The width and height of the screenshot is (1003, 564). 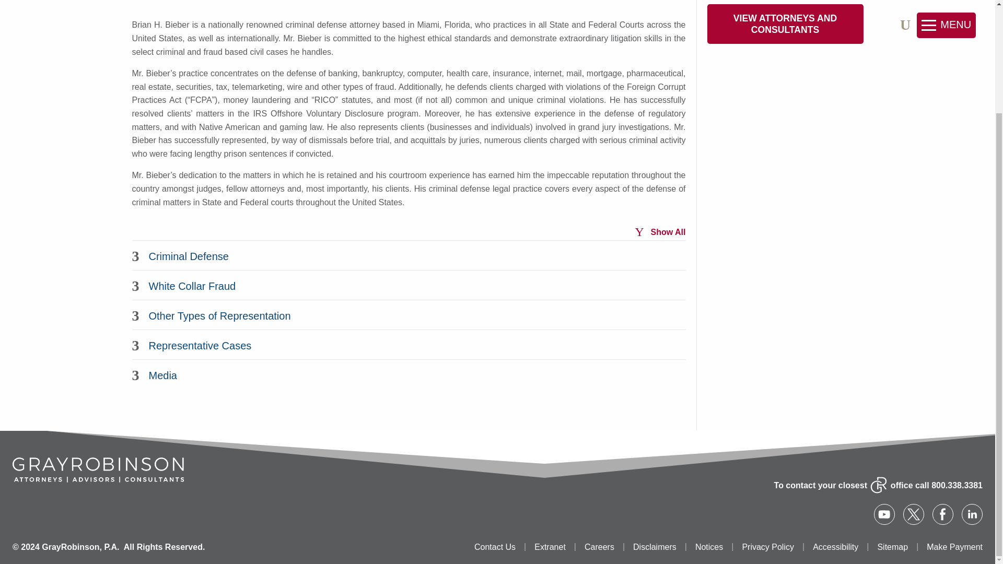 What do you see at coordinates (408, 255) in the screenshot?
I see `Criminal Defense` at bounding box center [408, 255].